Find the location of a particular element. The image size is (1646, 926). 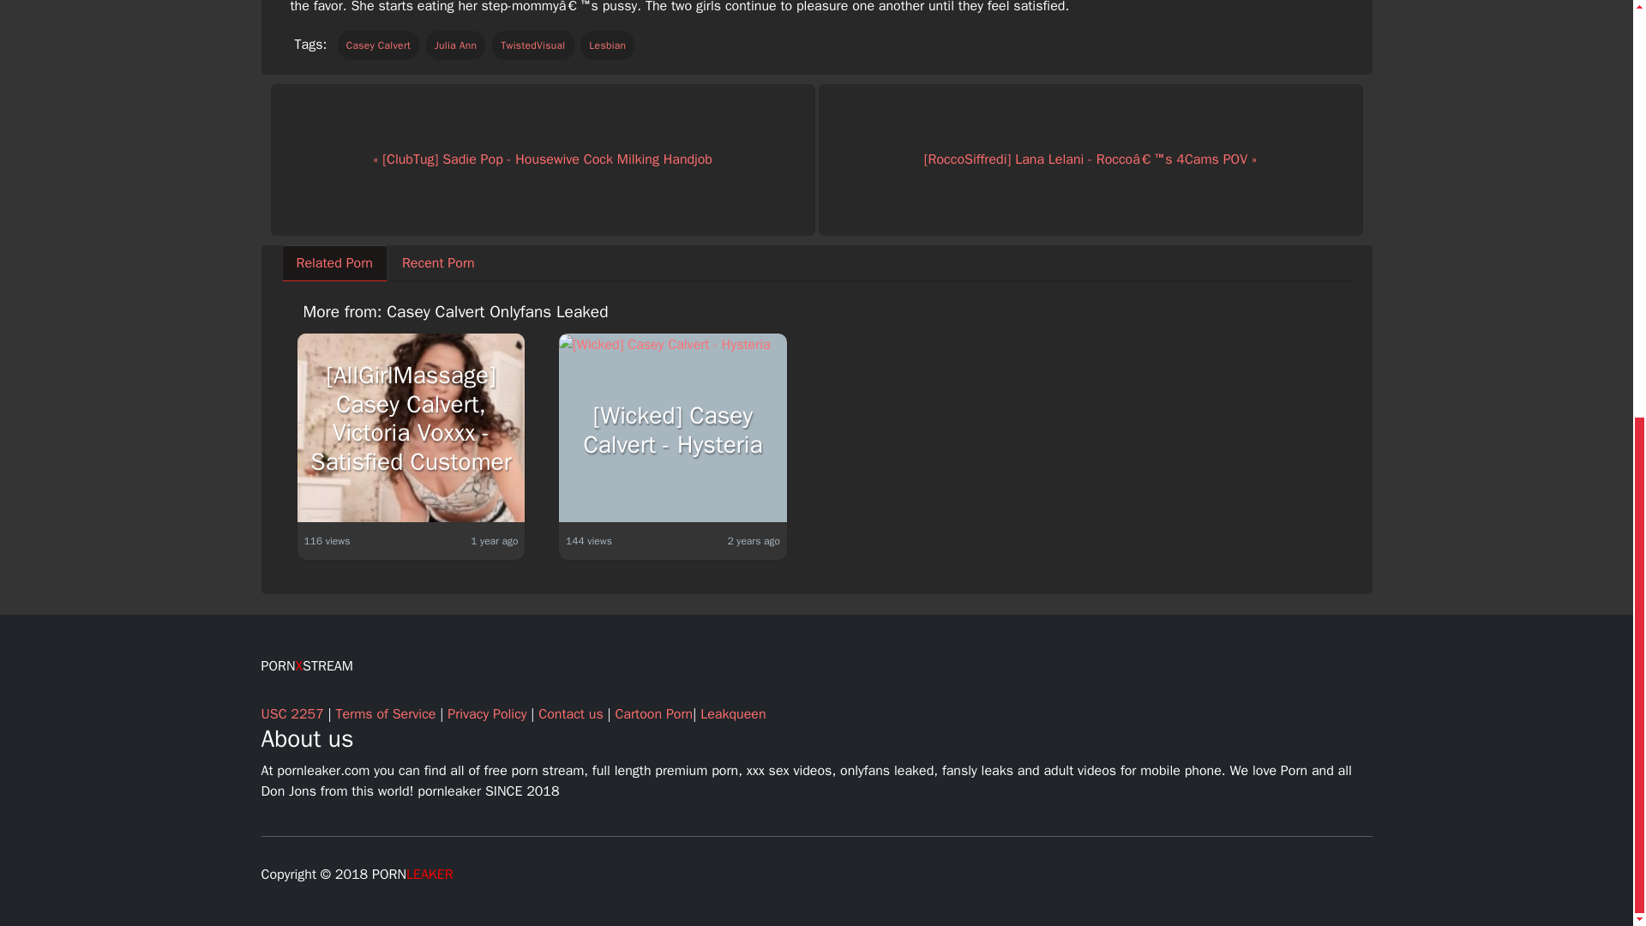

Julia Ann is located at coordinates (456, 45).